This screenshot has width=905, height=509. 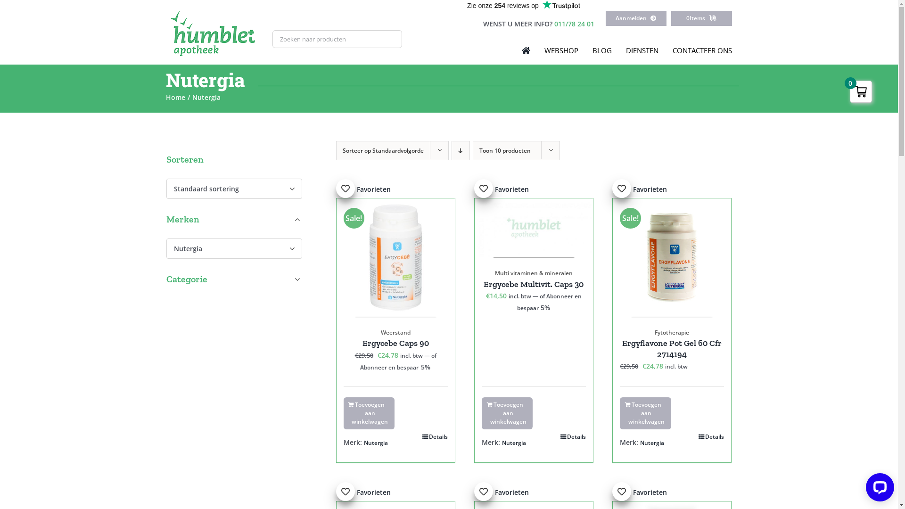 I want to click on Favorieten, so click(x=640, y=189).